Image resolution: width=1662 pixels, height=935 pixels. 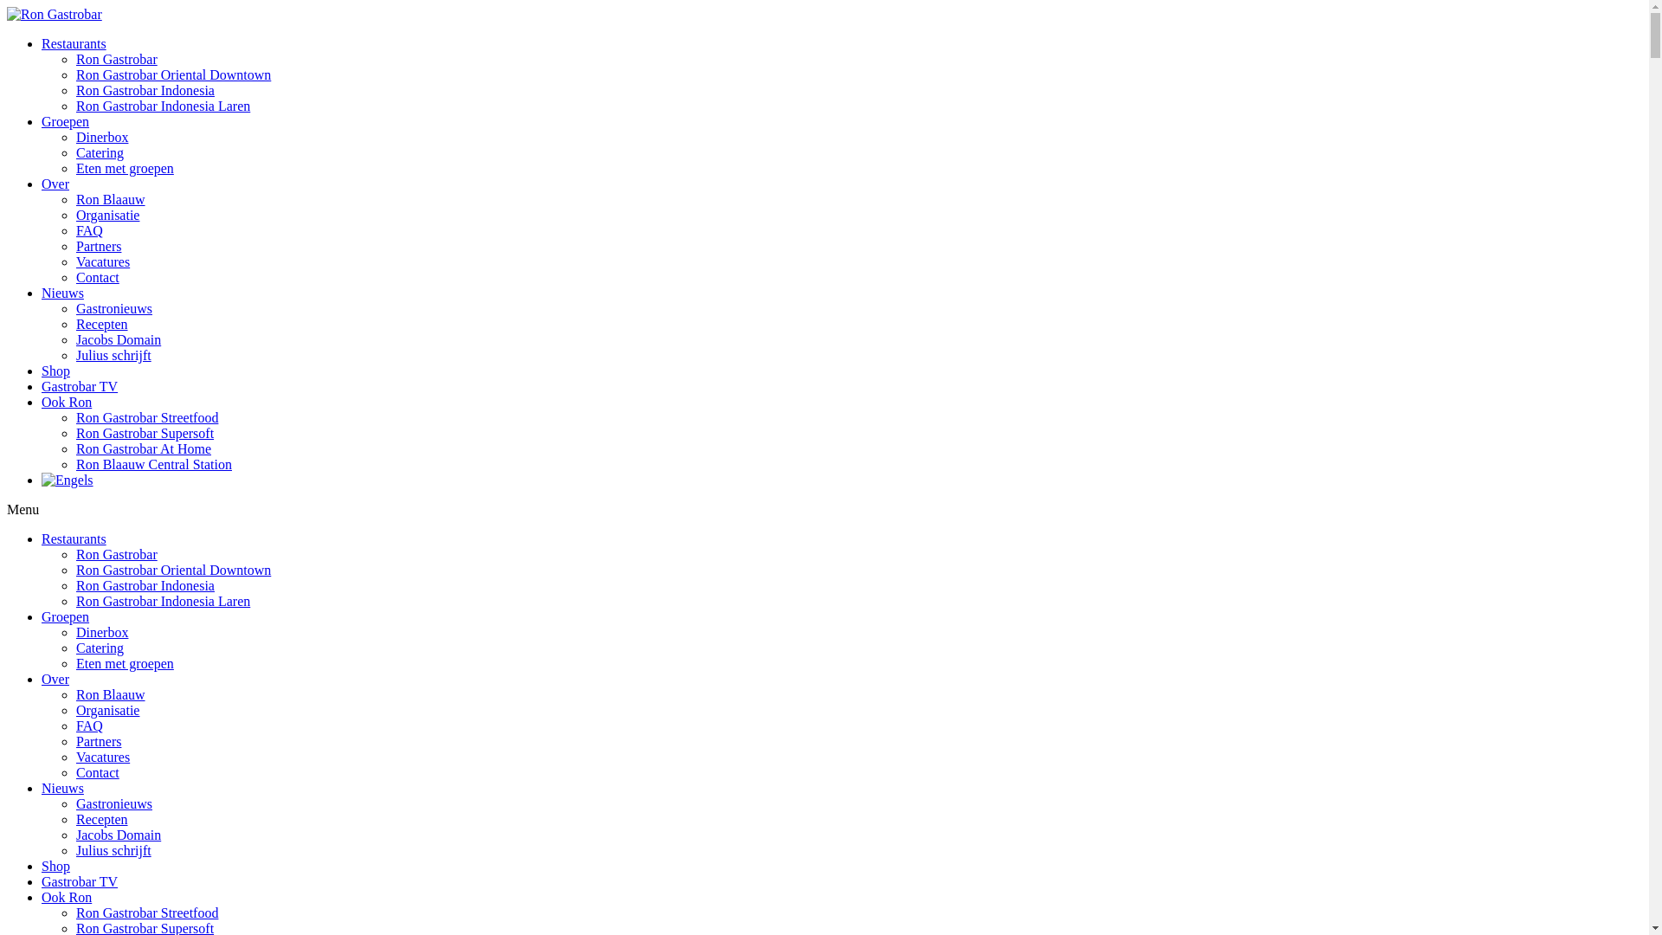 I want to click on Contact, so click(x=98, y=772).